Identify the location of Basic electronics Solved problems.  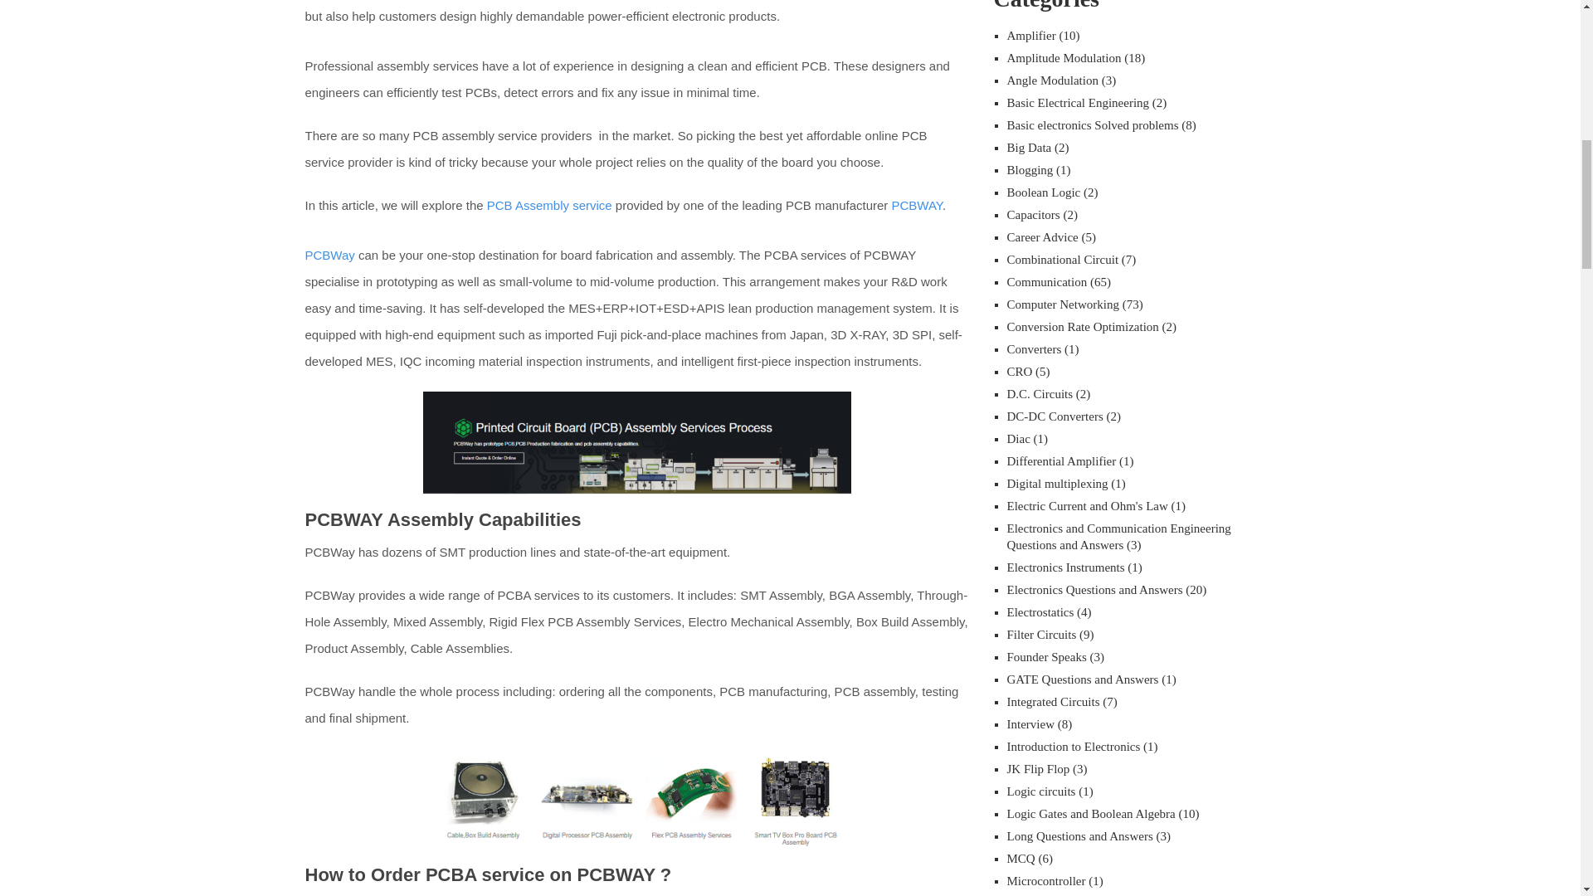
(1092, 124).